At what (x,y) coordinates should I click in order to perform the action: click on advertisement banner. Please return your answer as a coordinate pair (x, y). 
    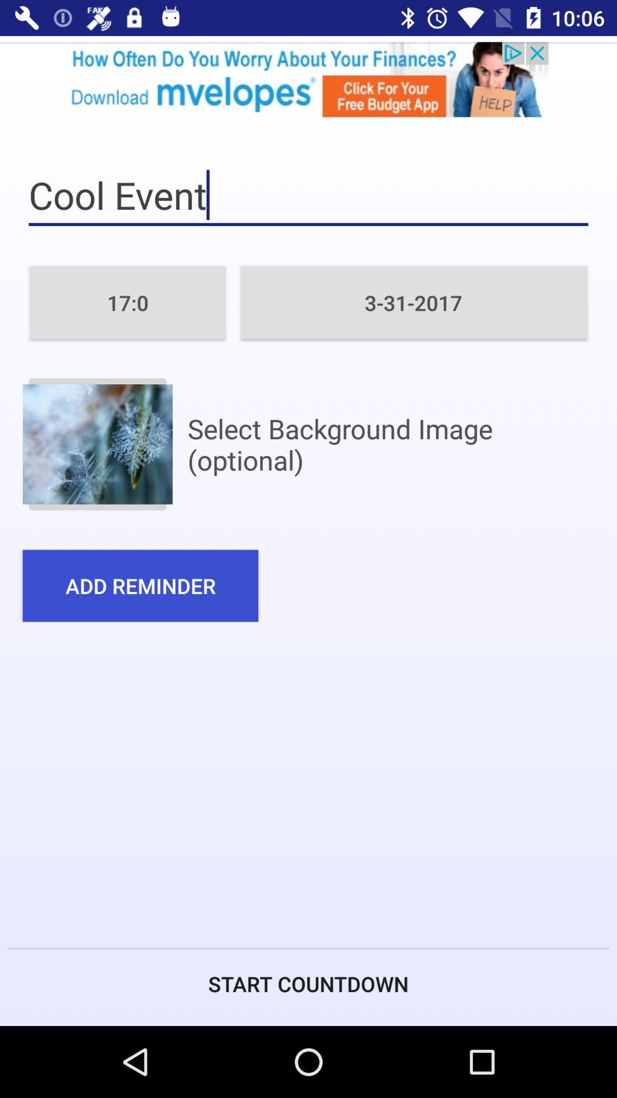
    Looking at the image, I should click on (308, 79).